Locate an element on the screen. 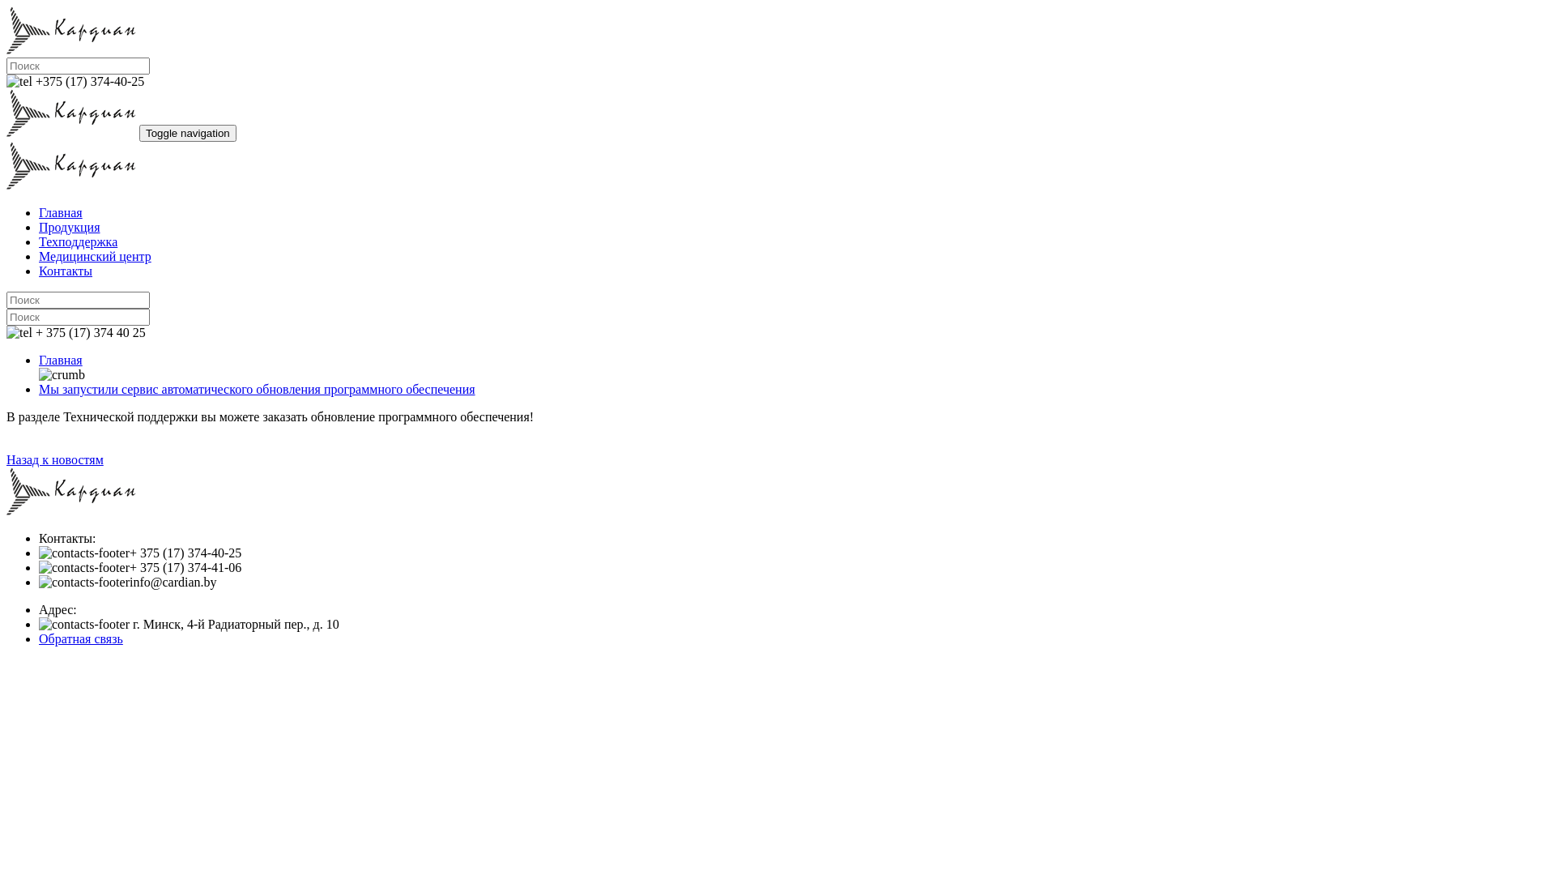  Toggle navigation is located at coordinates (188, 133).